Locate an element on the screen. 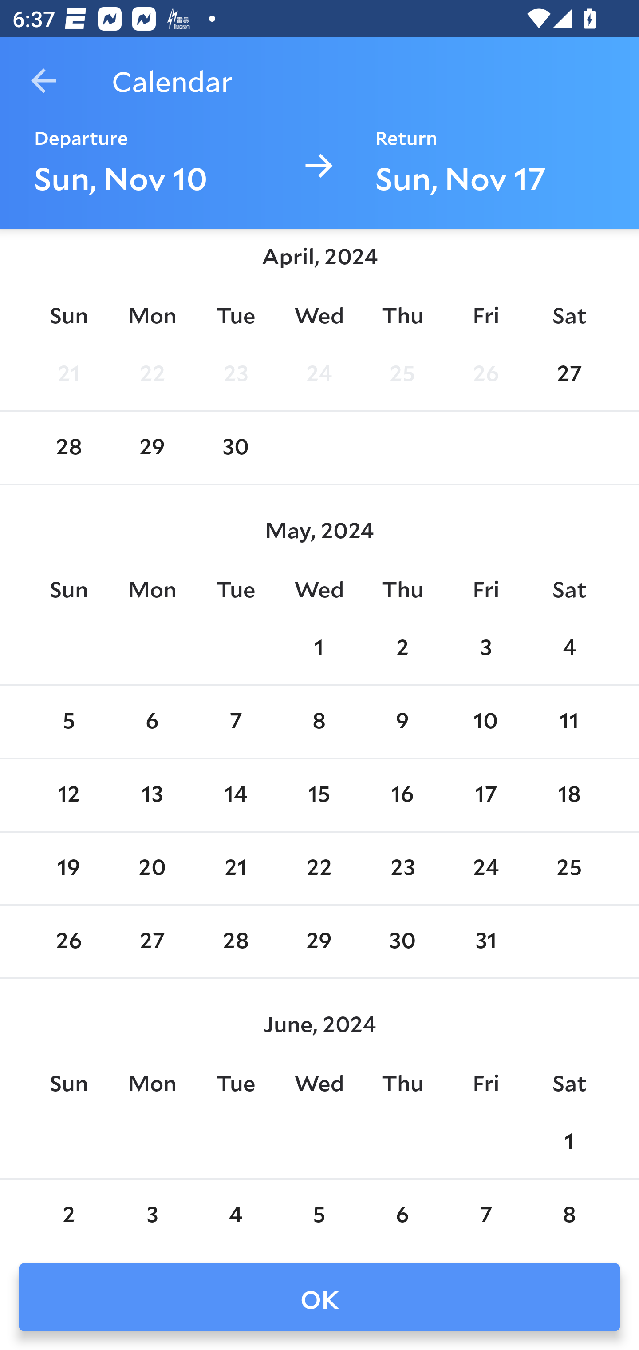  15 is located at coordinates (319, 795).